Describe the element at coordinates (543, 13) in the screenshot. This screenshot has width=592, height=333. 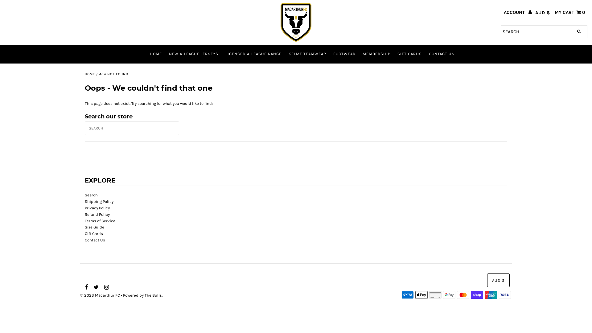
I see `AUD $` at that location.